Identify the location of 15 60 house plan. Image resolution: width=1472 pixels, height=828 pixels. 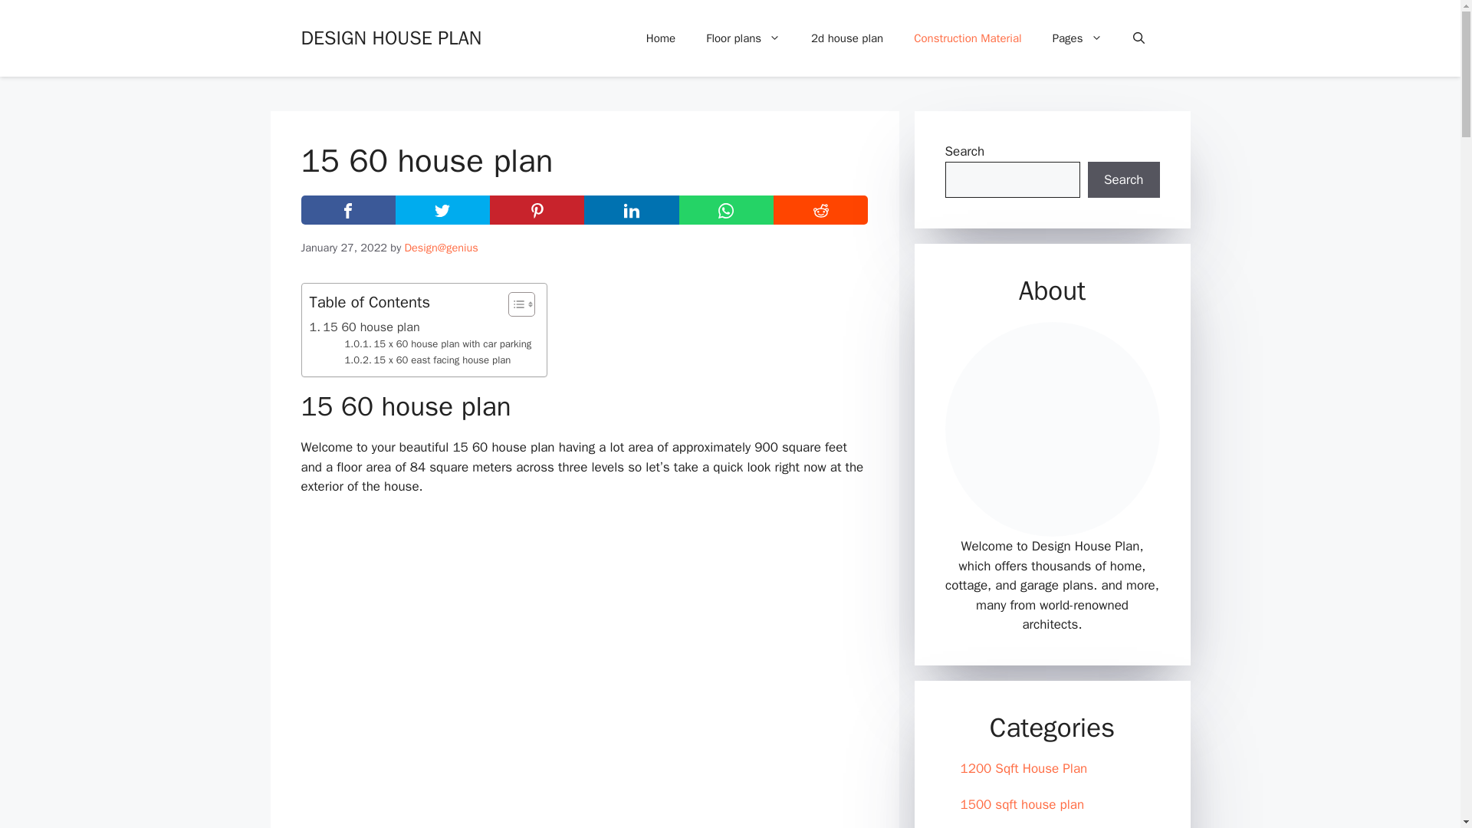
(364, 327).